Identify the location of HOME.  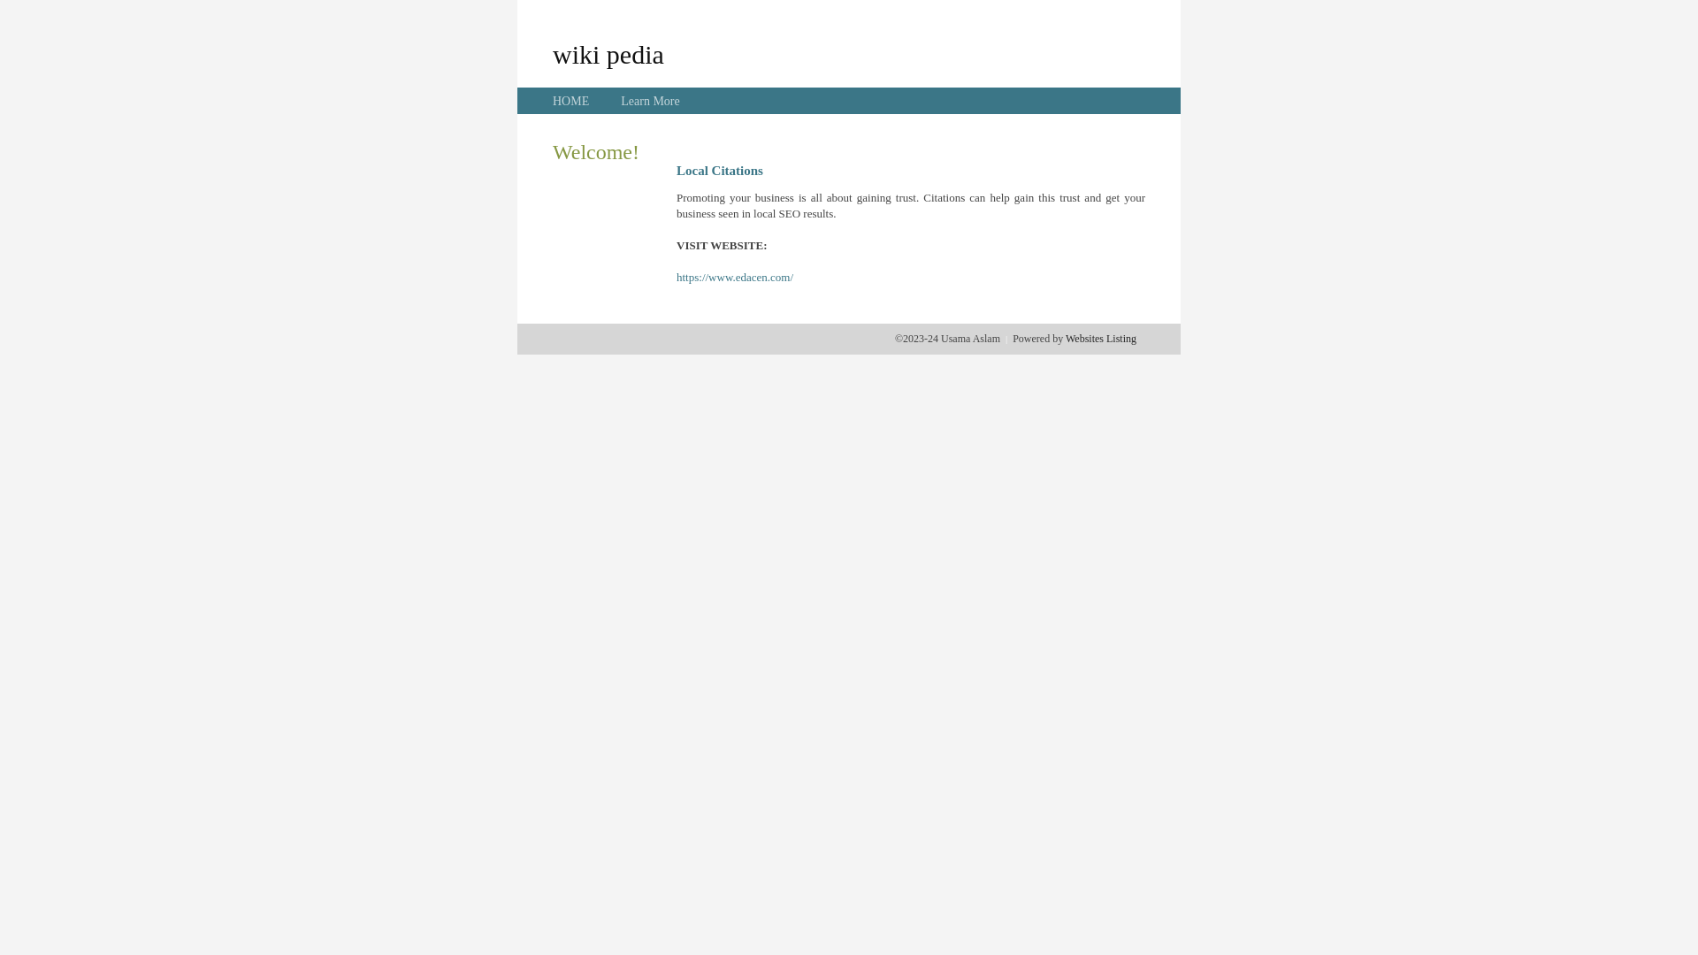
(571, 101).